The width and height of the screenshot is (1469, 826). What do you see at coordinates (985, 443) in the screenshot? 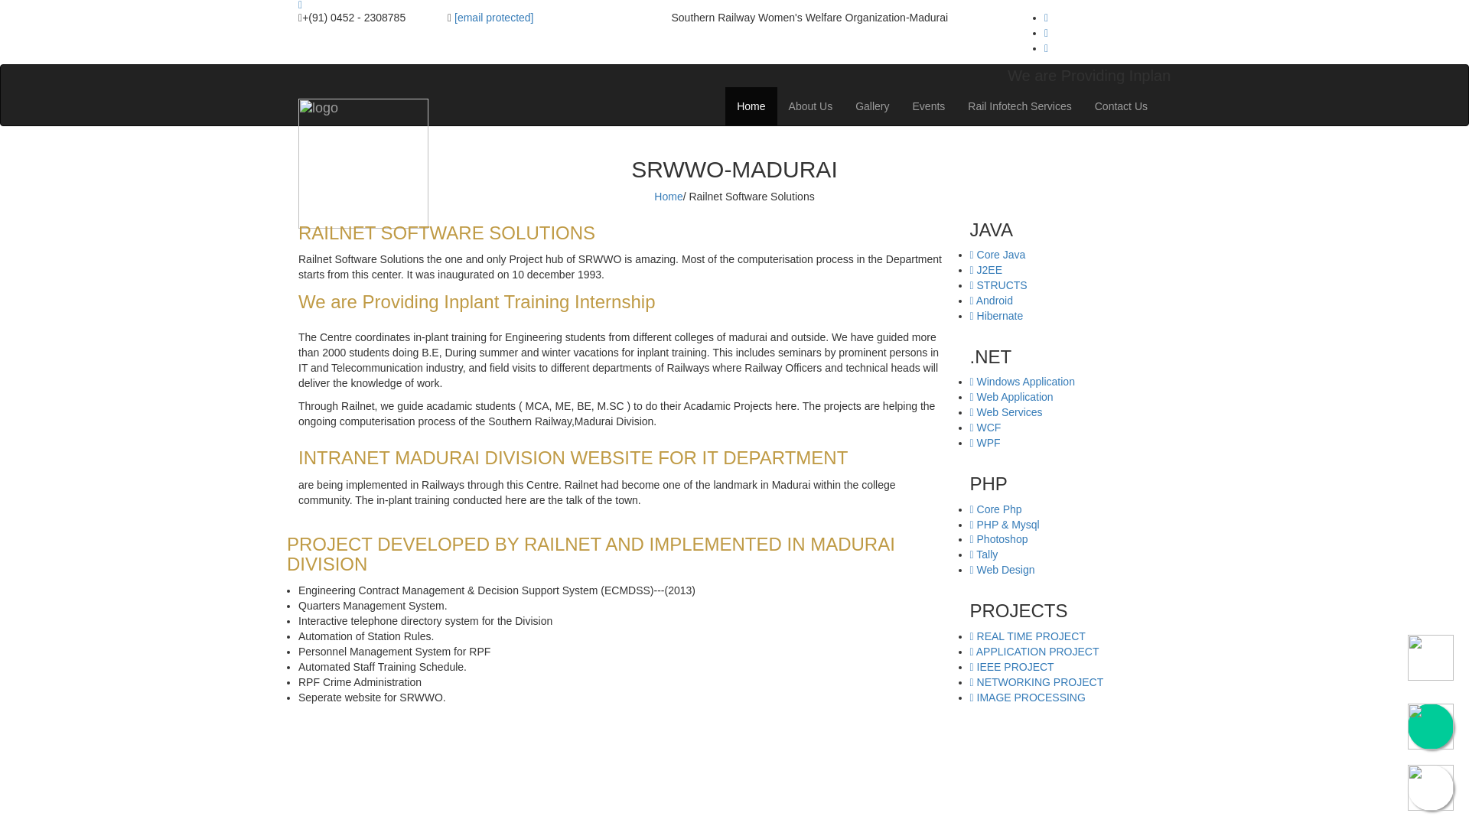
I see `WPF` at bounding box center [985, 443].